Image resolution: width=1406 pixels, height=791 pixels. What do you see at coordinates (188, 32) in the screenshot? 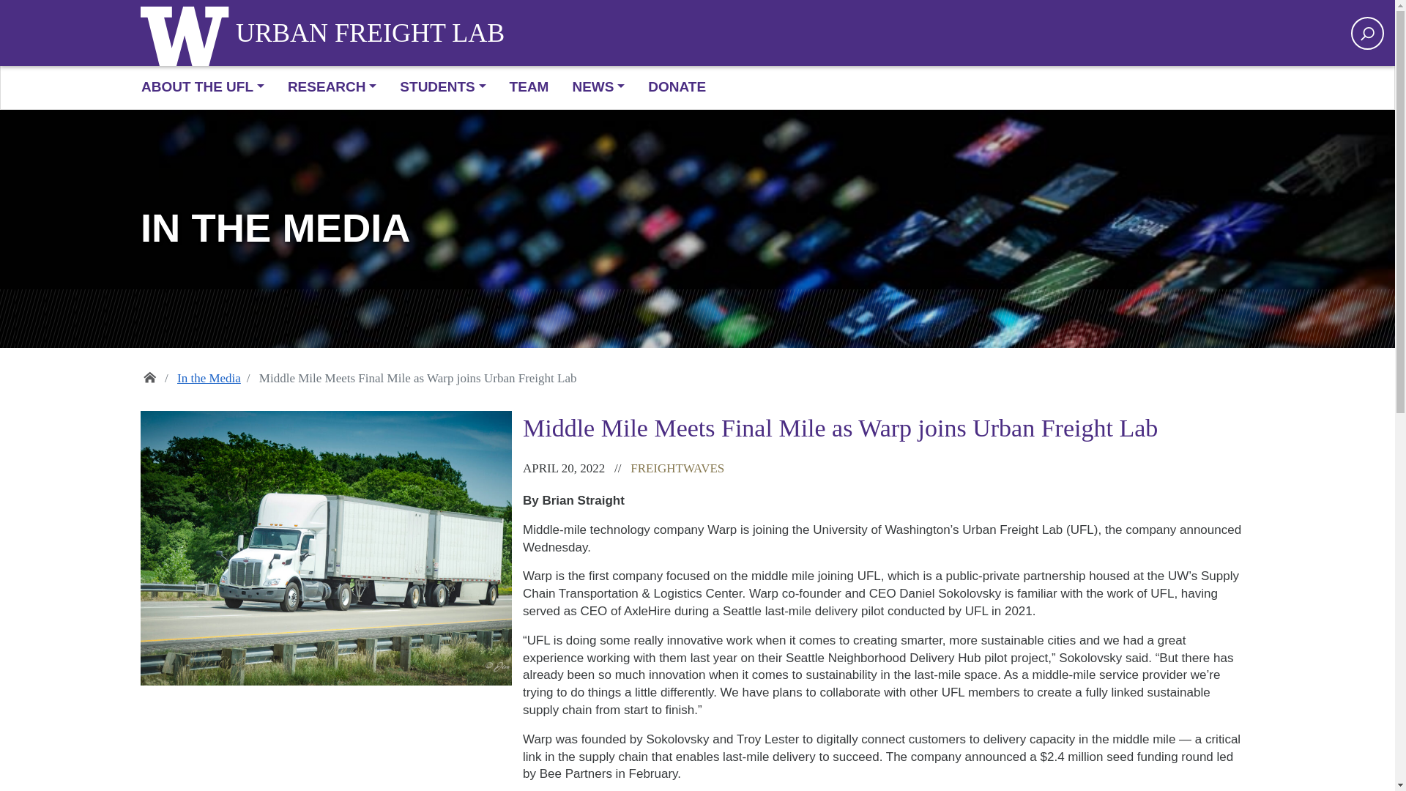
I see `University of Washington` at bounding box center [188, 32].